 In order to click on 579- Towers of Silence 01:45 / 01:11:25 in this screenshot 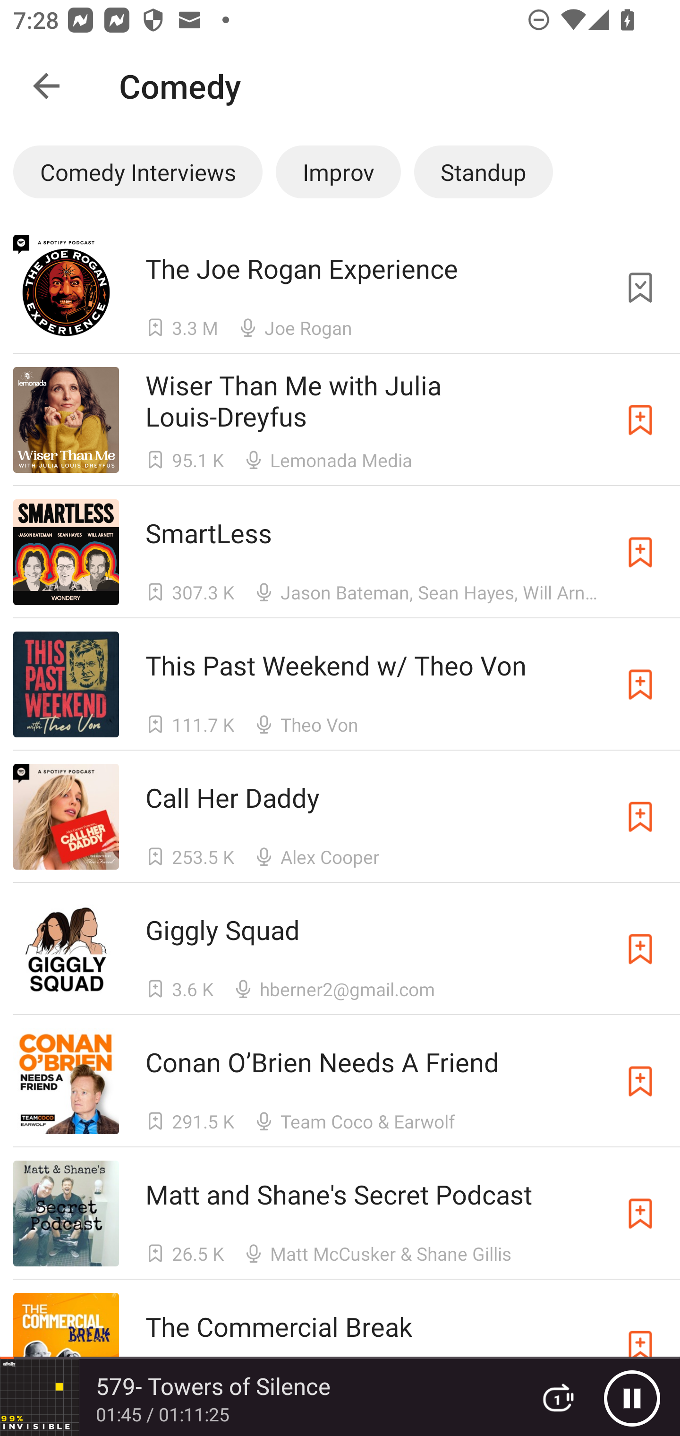, I will do `click(259, 1397)`.